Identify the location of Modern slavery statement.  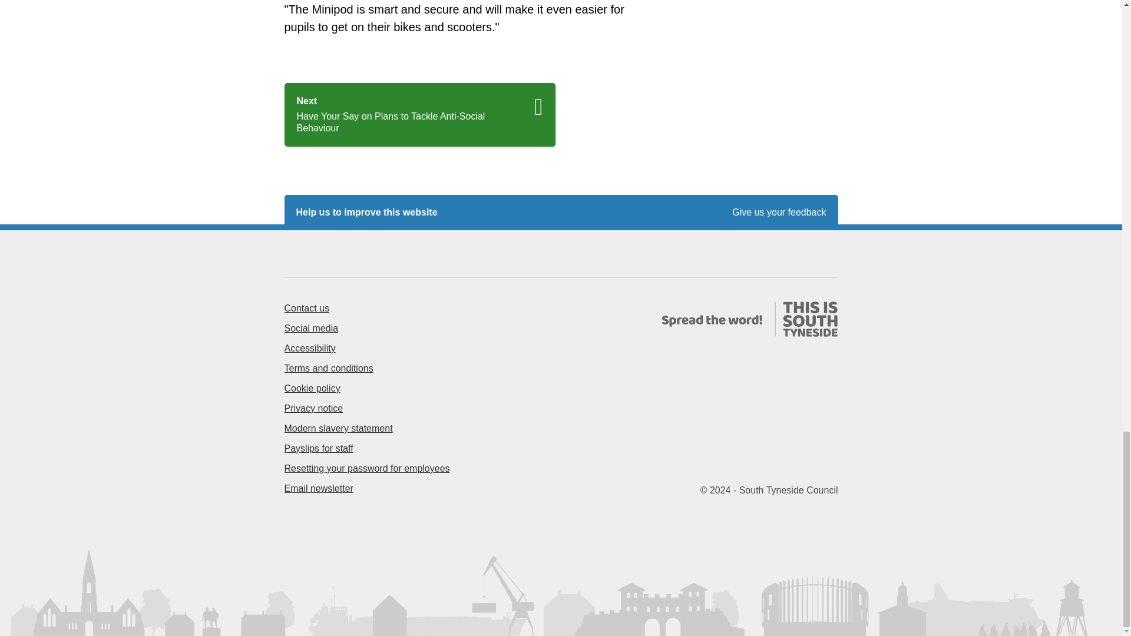
(338, 428).